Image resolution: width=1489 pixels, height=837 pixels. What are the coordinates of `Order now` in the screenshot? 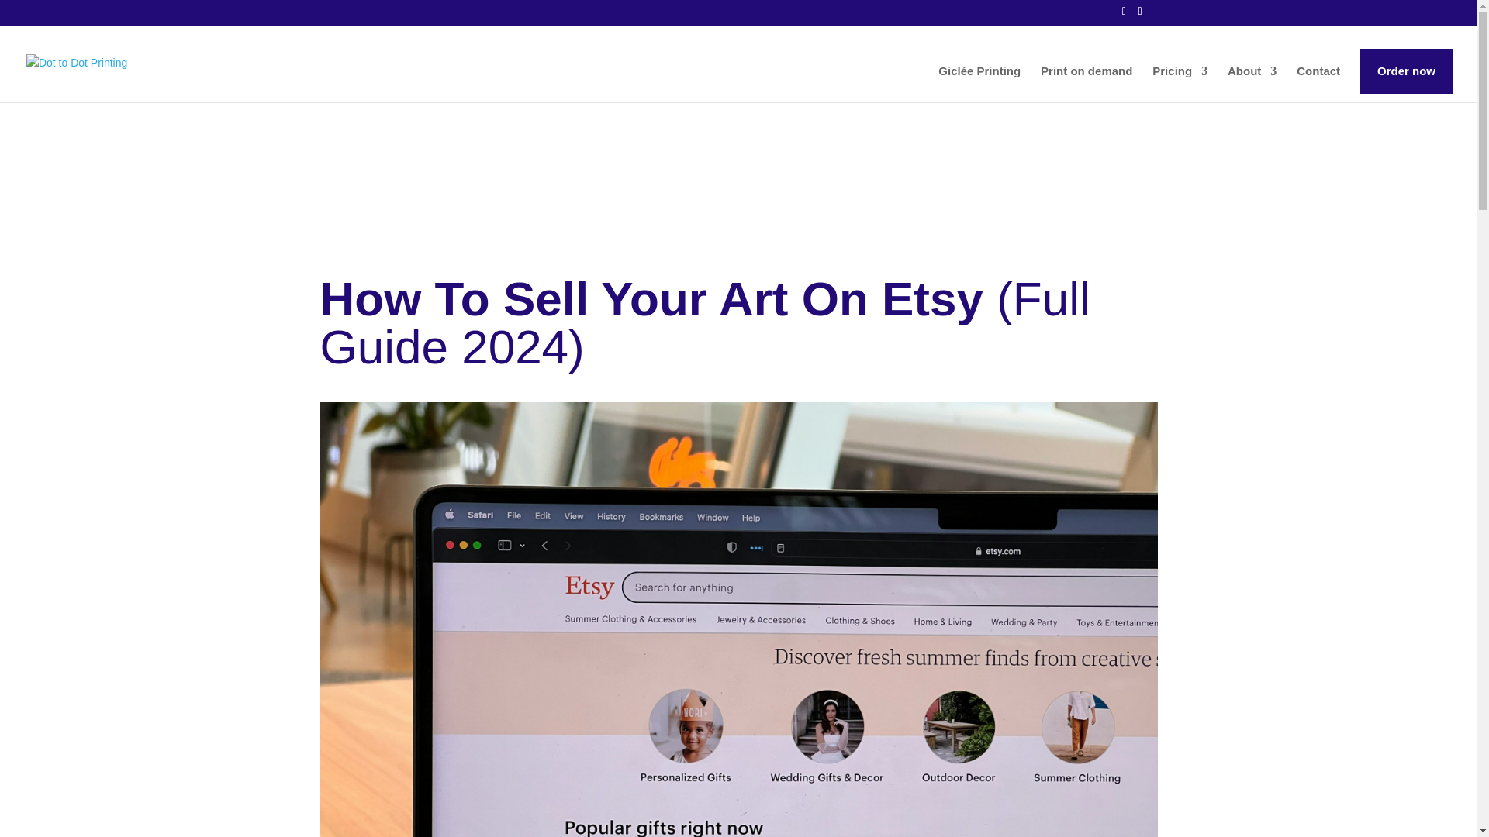 It's located at (1407, 71).